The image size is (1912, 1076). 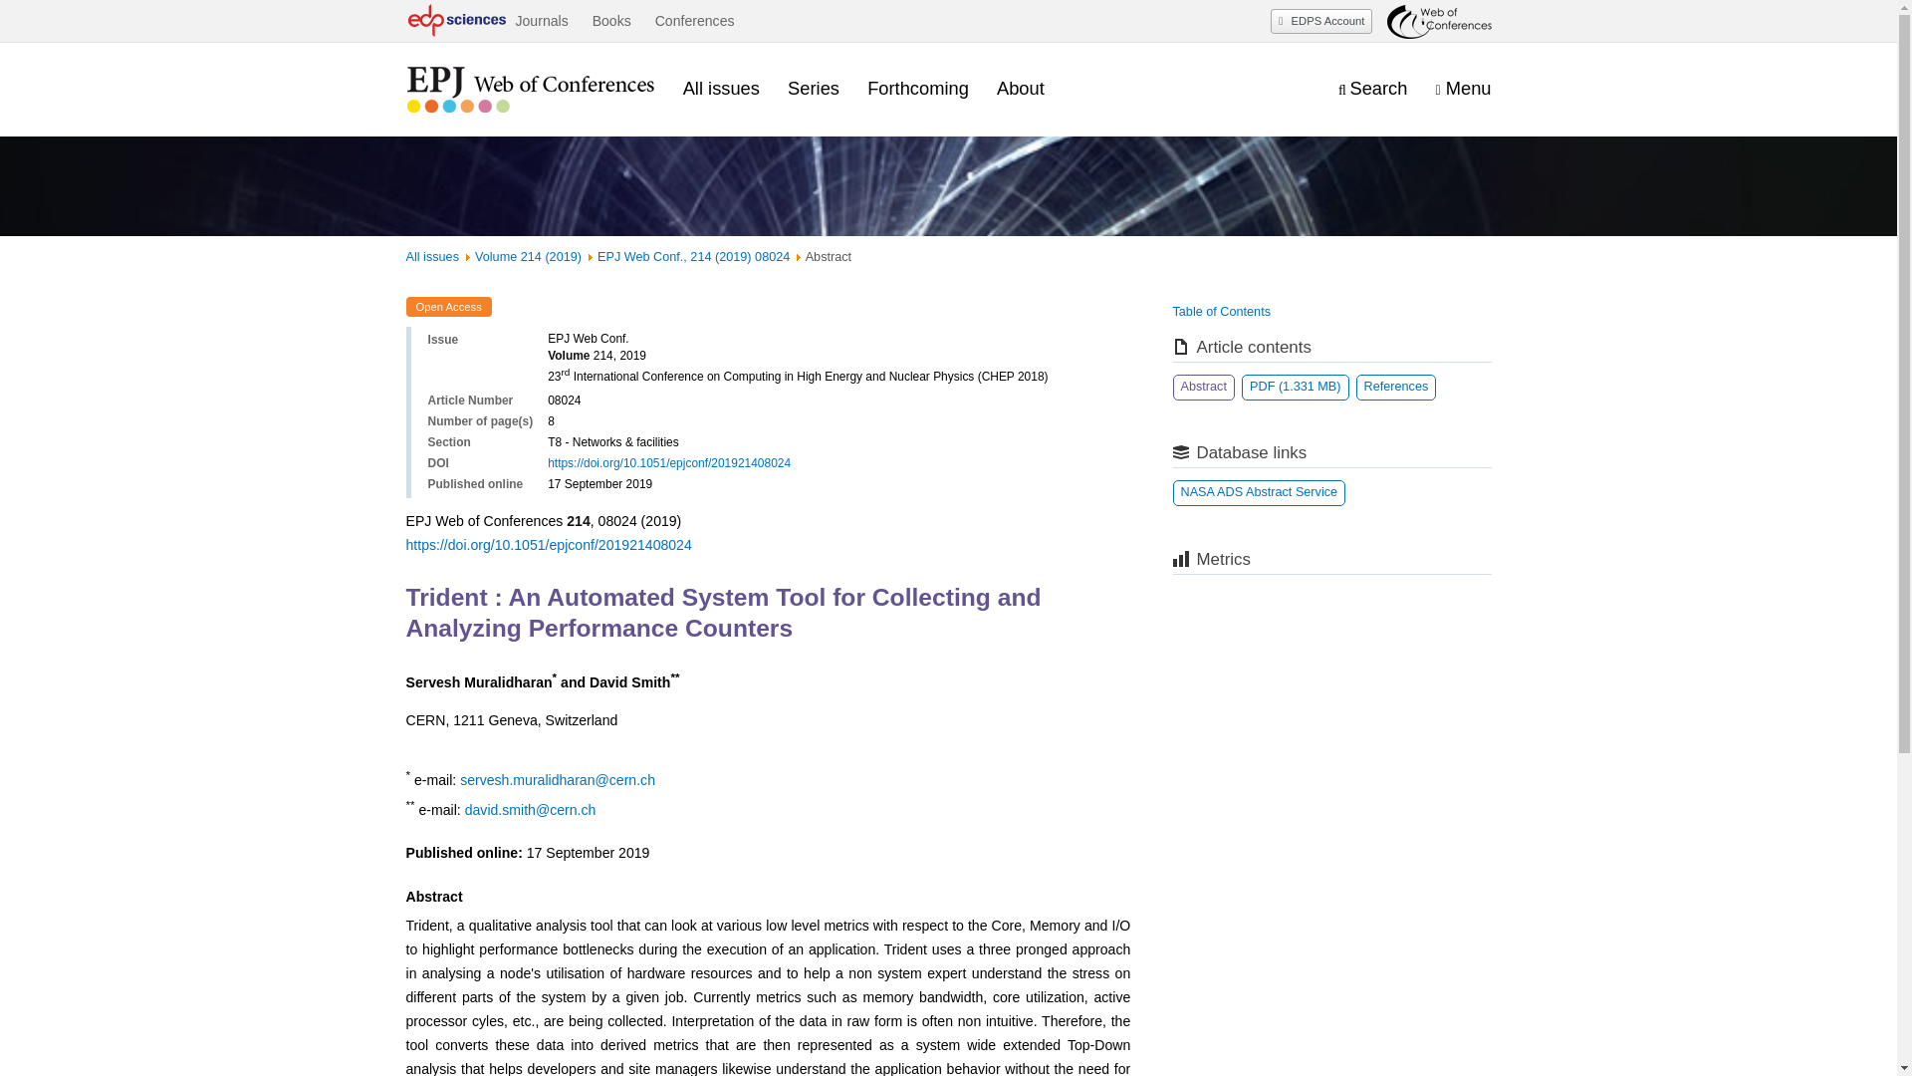 What do you see at coordinates (611, 21) in the screenshot?
I see `Books` at bounding box center [611, 21].